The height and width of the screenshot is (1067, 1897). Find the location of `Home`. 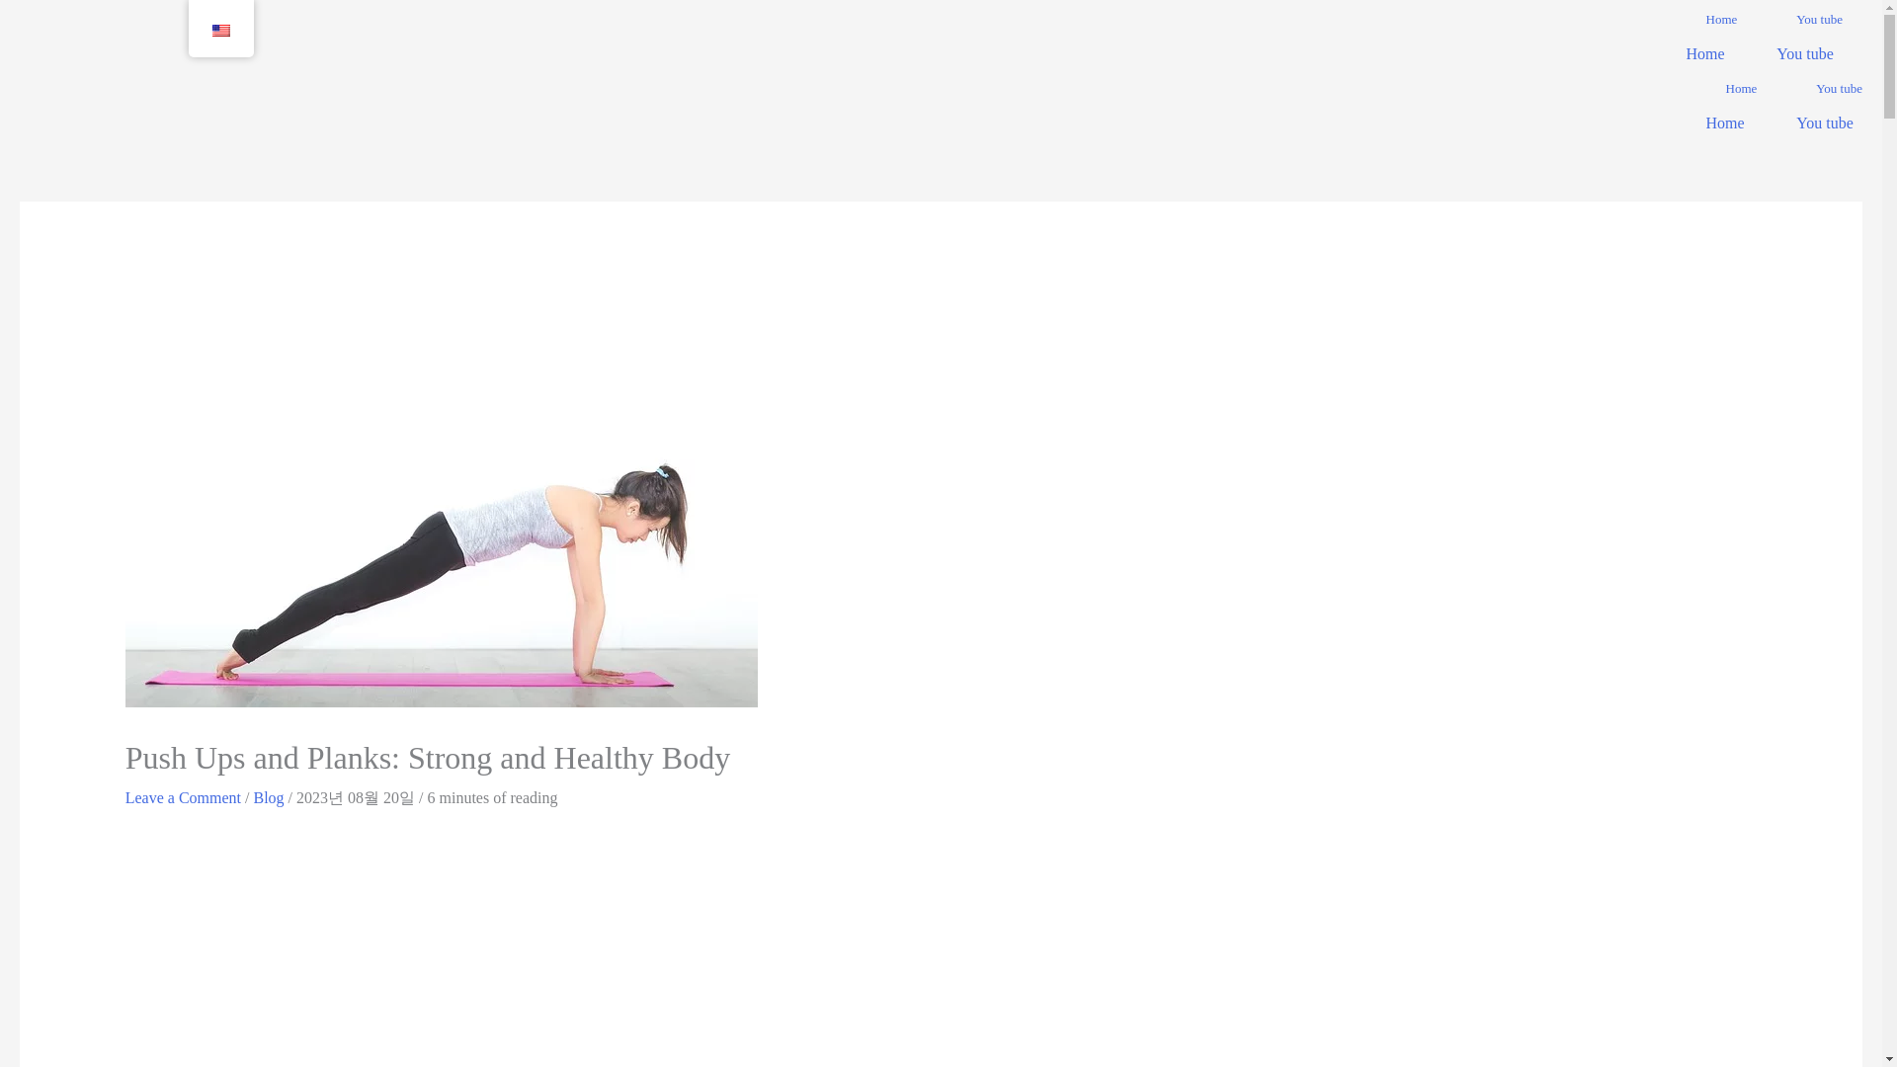

Home is located at coordinates (1741, 100).